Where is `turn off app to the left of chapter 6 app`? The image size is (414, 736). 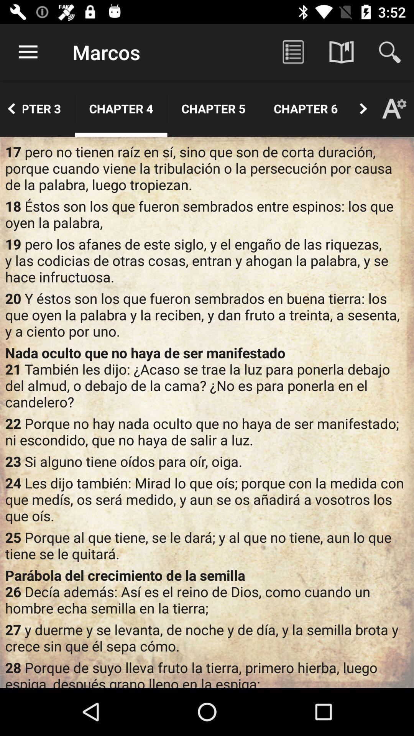 turn off app to the left of chapter 6 app is located at coordinates (213, 108).